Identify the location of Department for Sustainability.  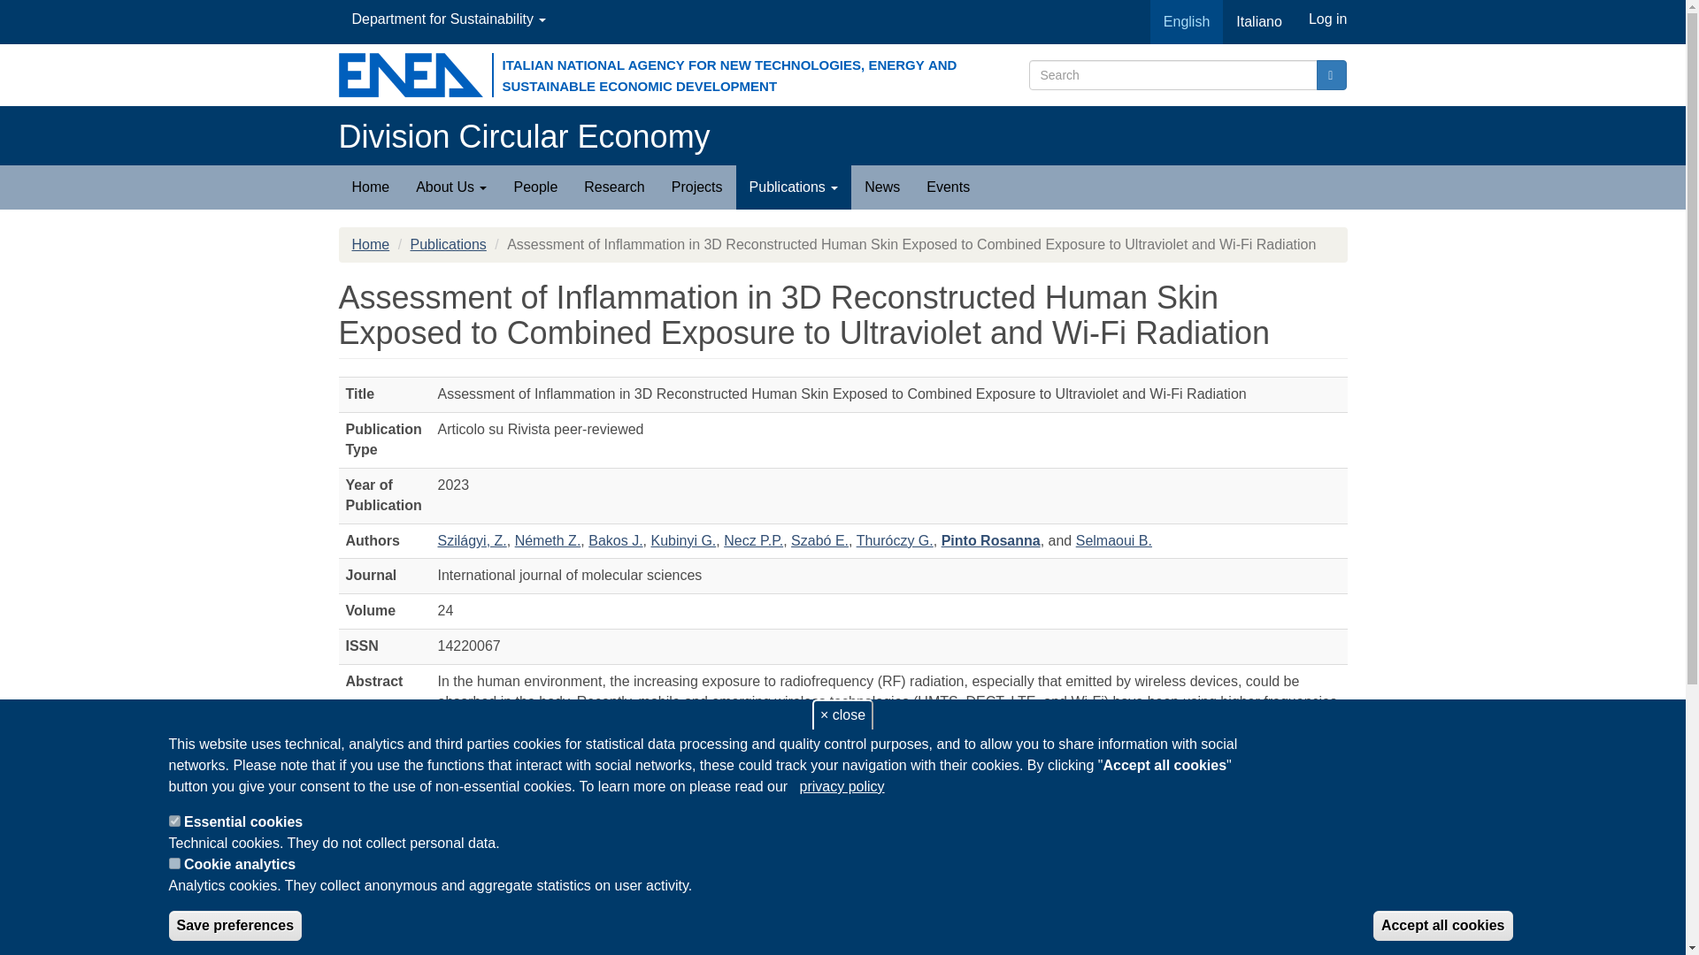
(448, 19).